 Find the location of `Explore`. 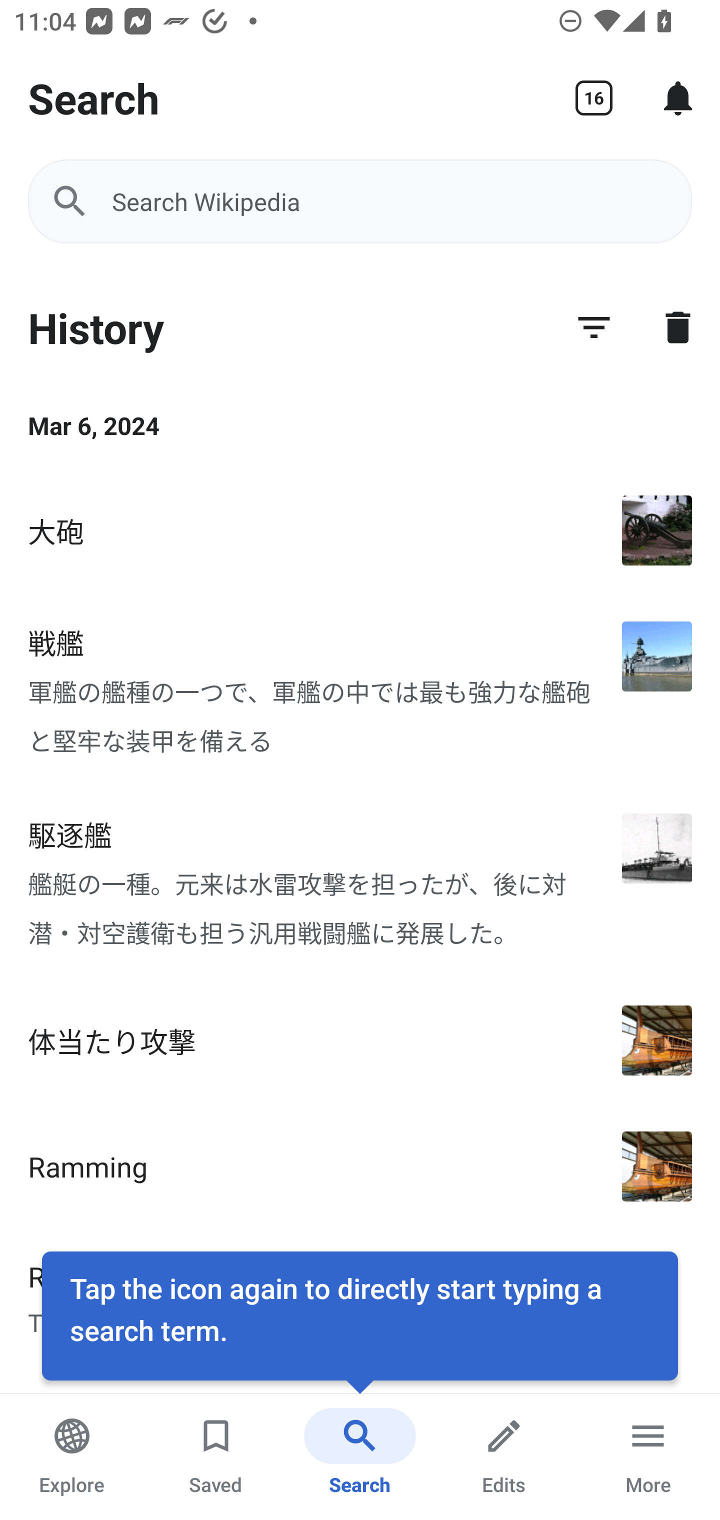

Explore is located at coordinates (72, 1457).